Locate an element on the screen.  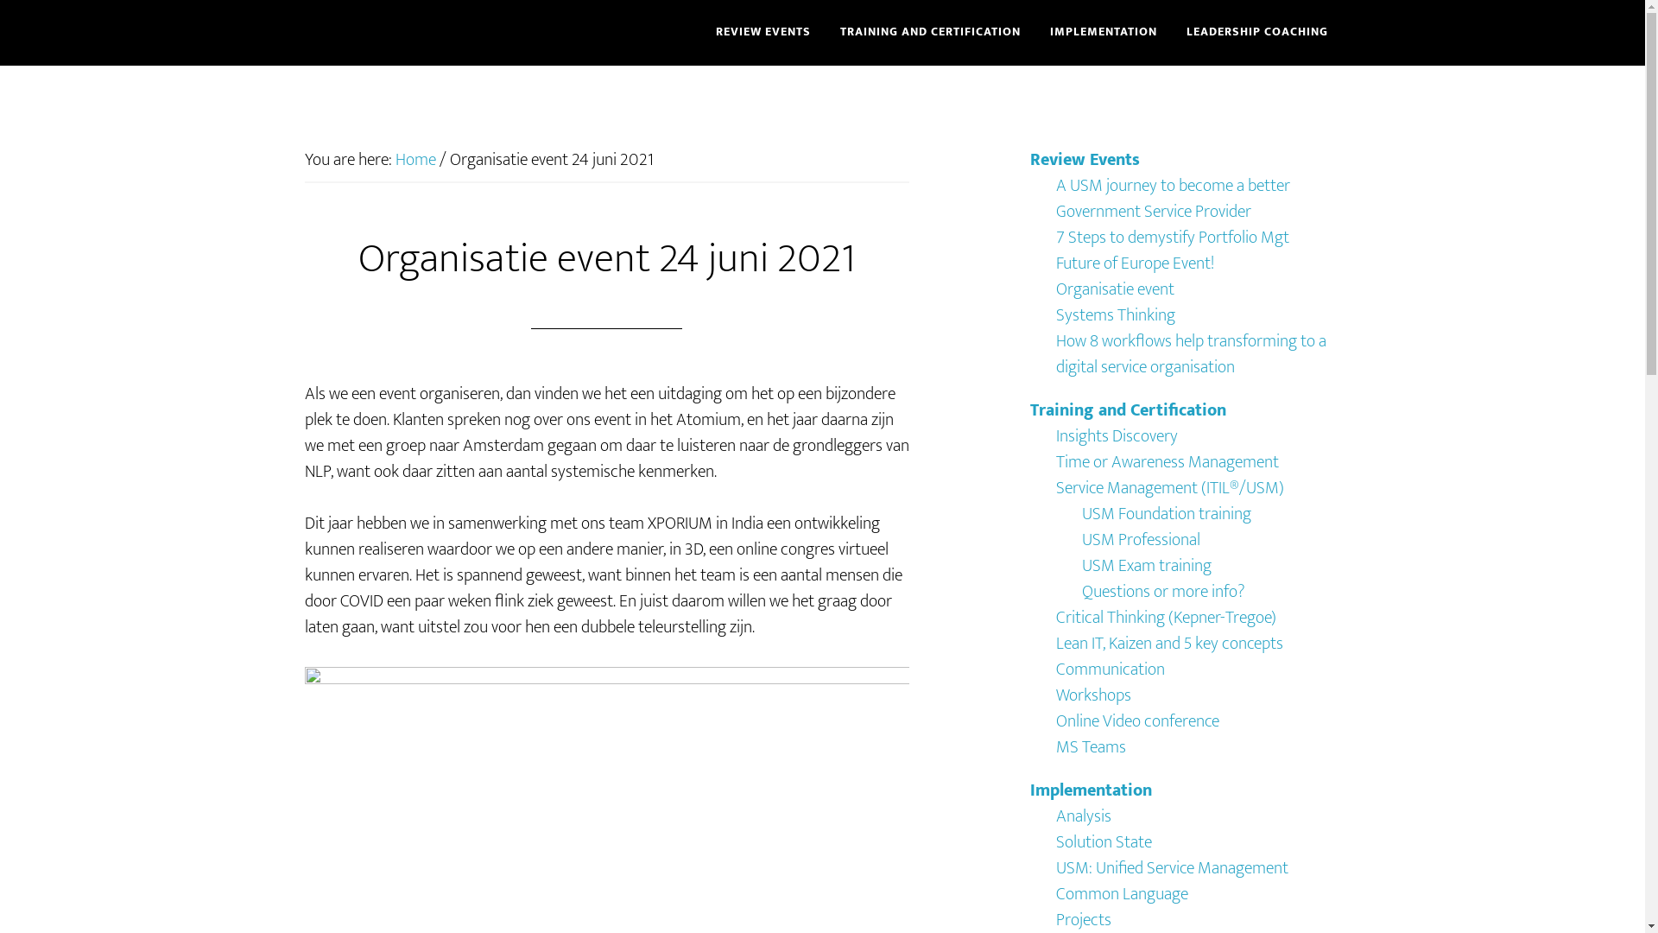
Organisatie event is located at coordinates (1114, 289).